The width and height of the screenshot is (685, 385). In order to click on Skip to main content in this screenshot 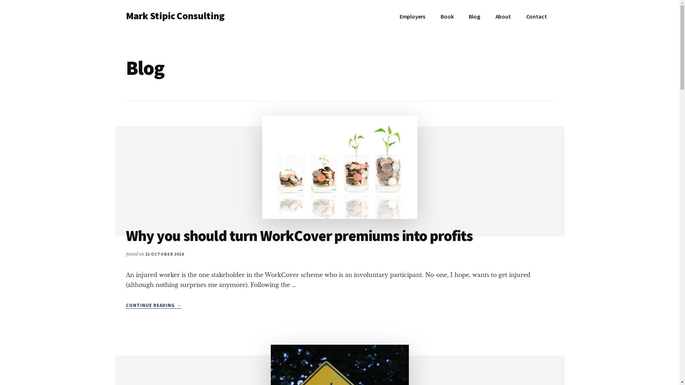, I will do `click(0, 0)`.